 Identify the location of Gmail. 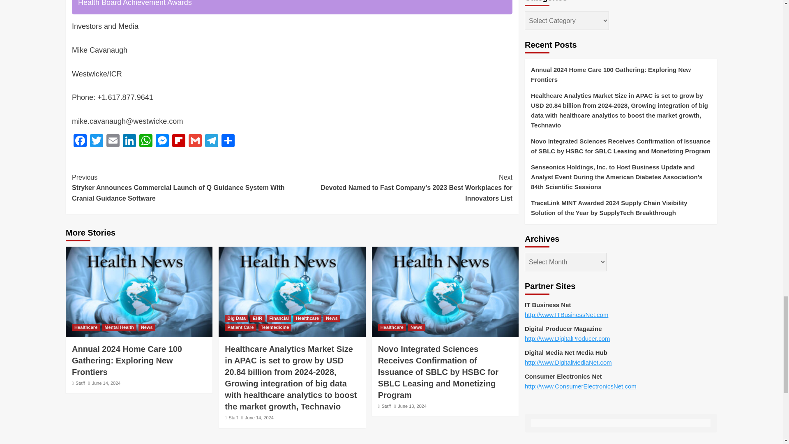
(195, 141).